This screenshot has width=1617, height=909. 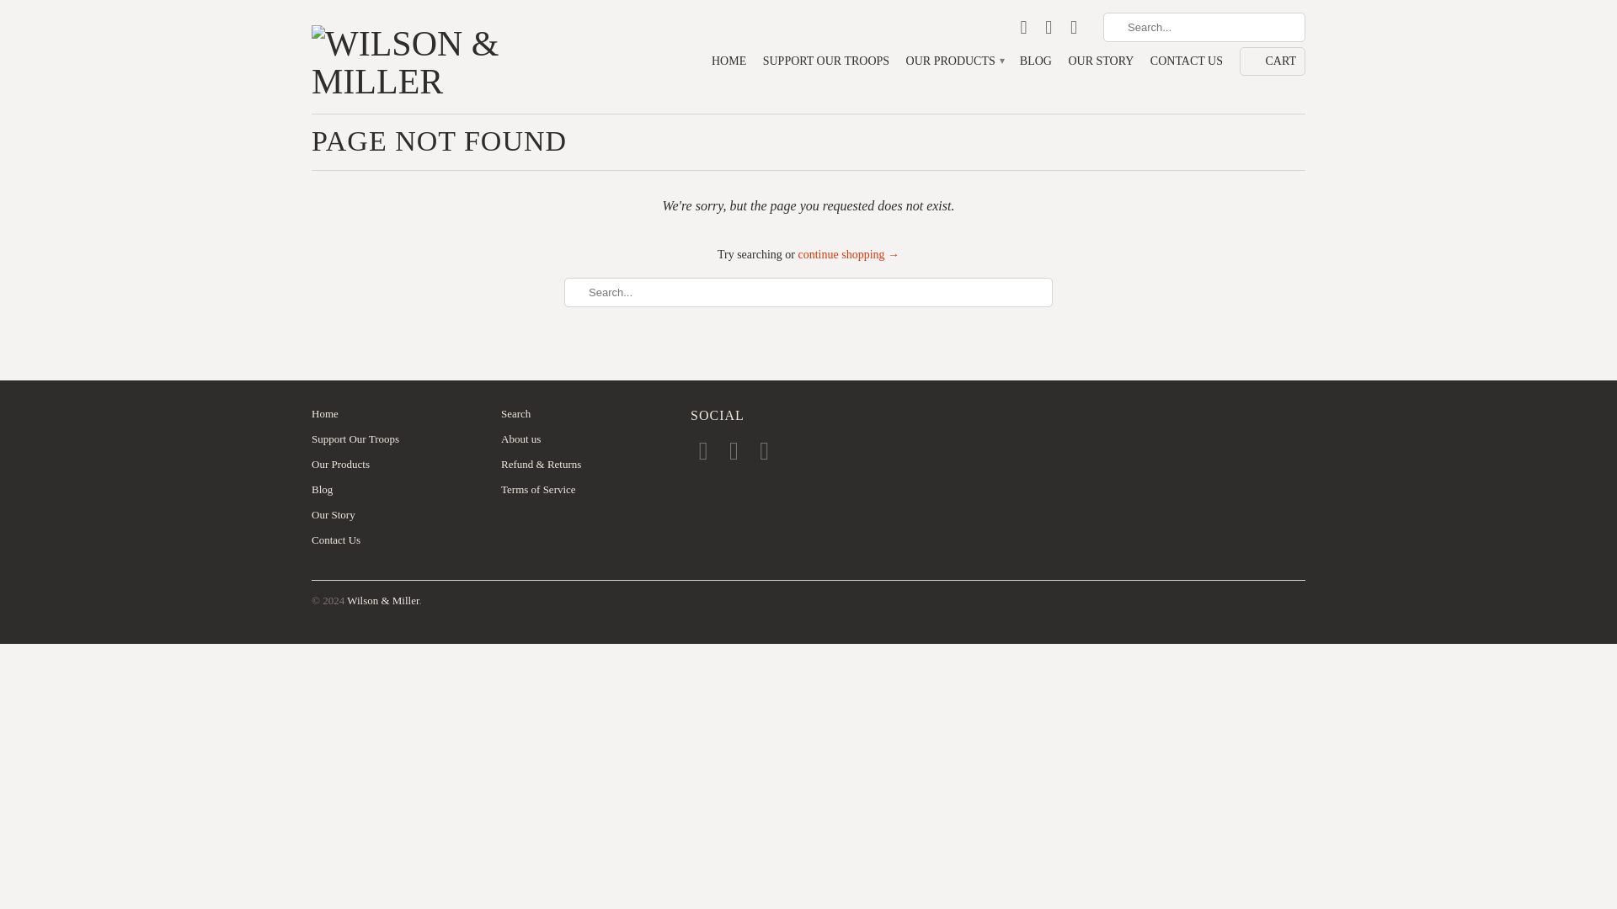 What do you see at coordinates (355, 439) in the screenshot?
I see `Support Our Troops` at bounding box center [355, 439].